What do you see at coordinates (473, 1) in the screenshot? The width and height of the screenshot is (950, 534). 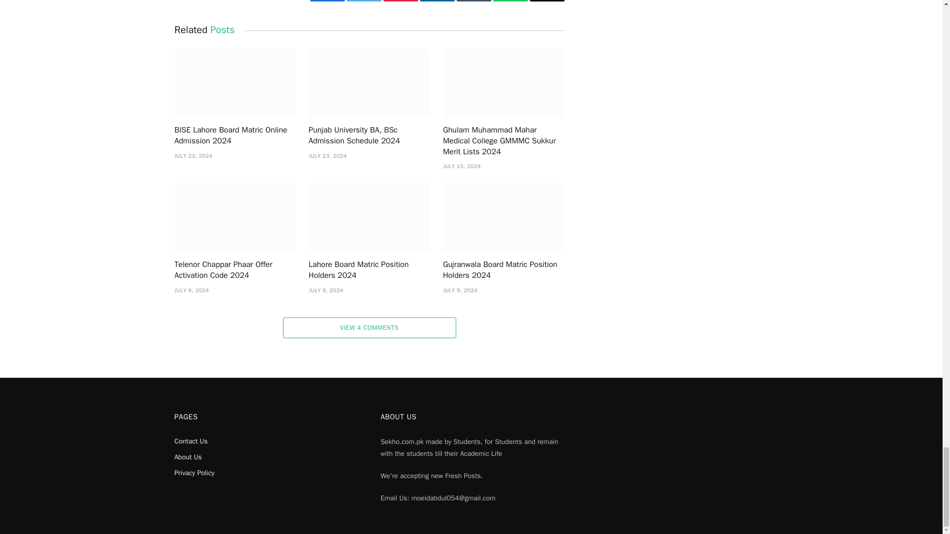 I see `Tumblr` at bounding box center [473, 1].